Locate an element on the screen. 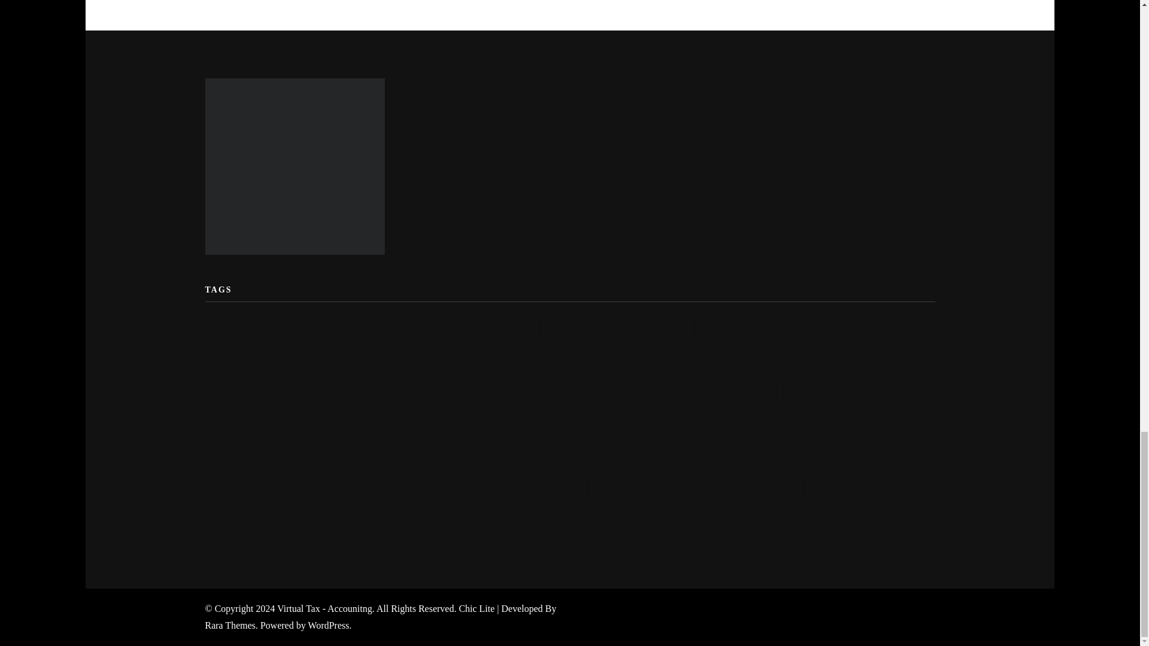 Image resolution: width=1149 pixels, height=646 pixels. PAYE is located at coordinates (524, 423).